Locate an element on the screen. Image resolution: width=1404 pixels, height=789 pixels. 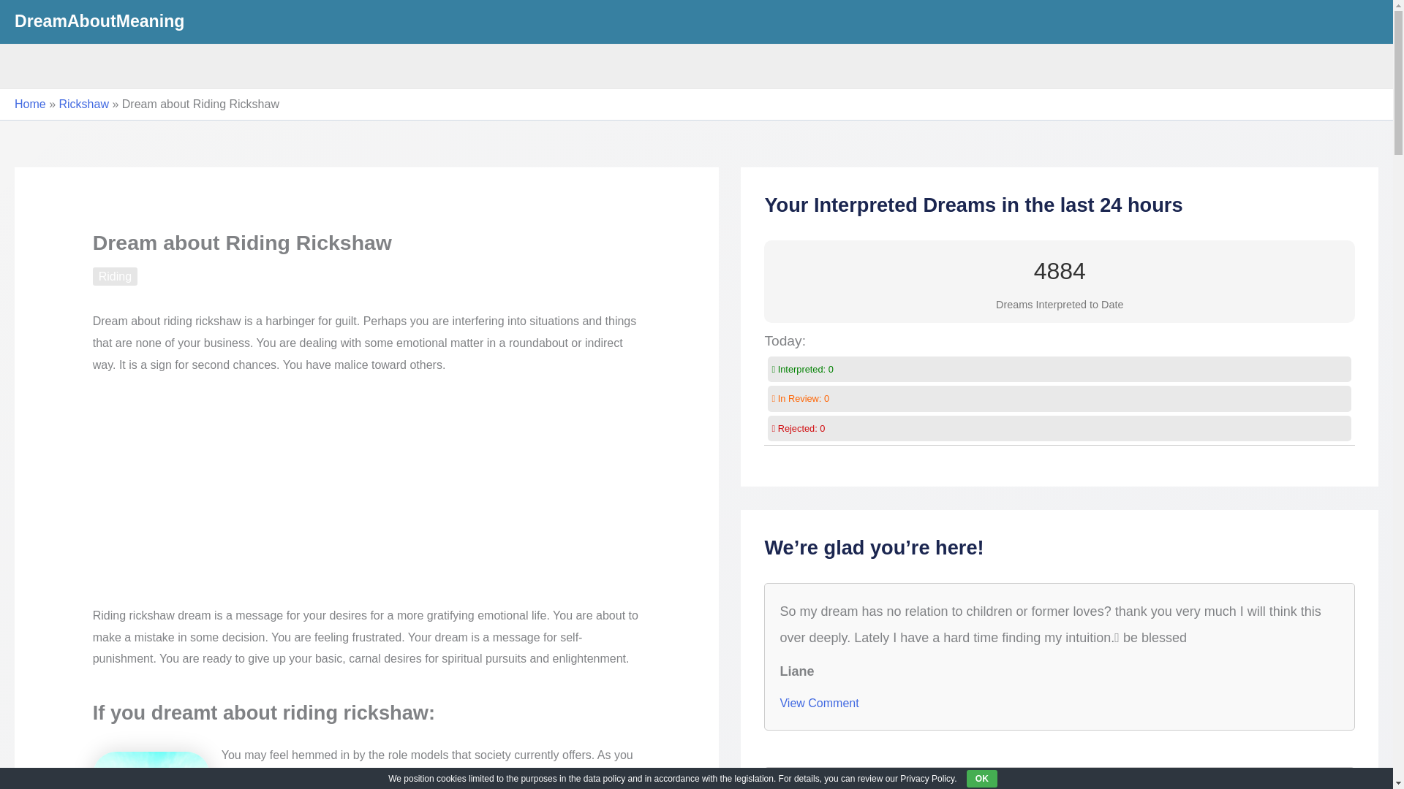
Home is located at coordinates (30, 104).